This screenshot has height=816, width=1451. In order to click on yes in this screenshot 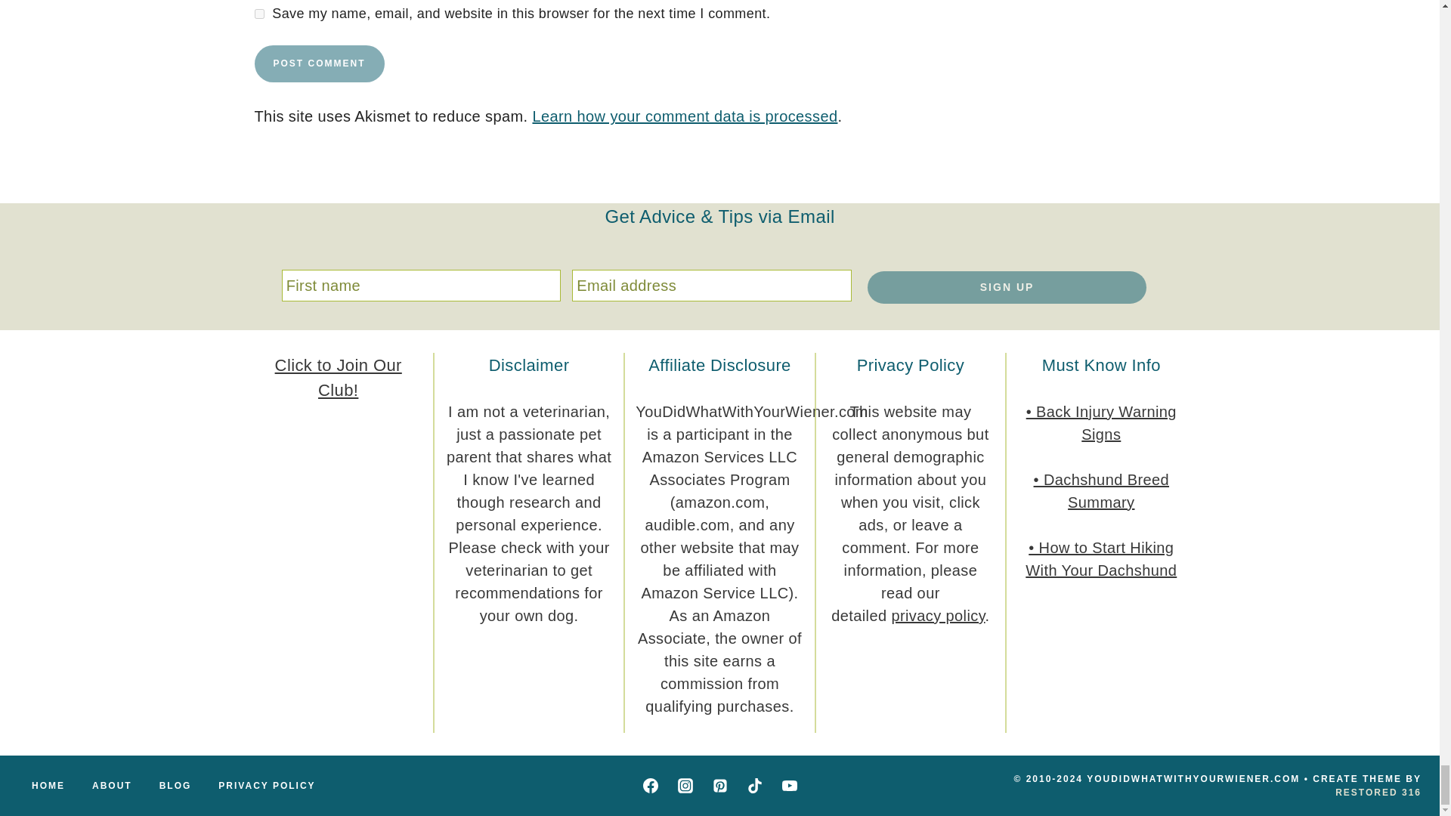, I will do `click(258, 14)`.